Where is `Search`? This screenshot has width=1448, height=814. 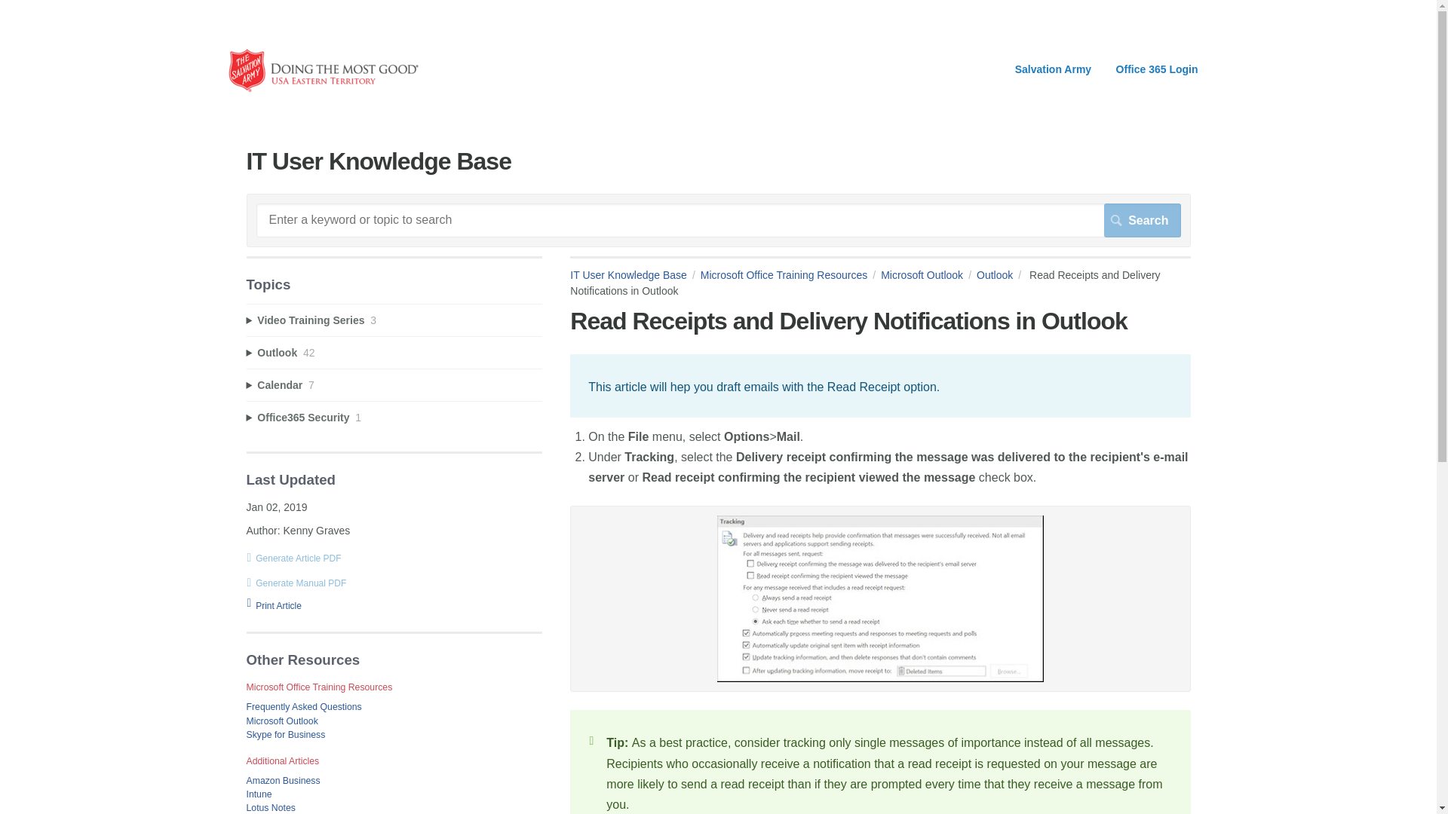 Search is located at coordinates (1142, 220).